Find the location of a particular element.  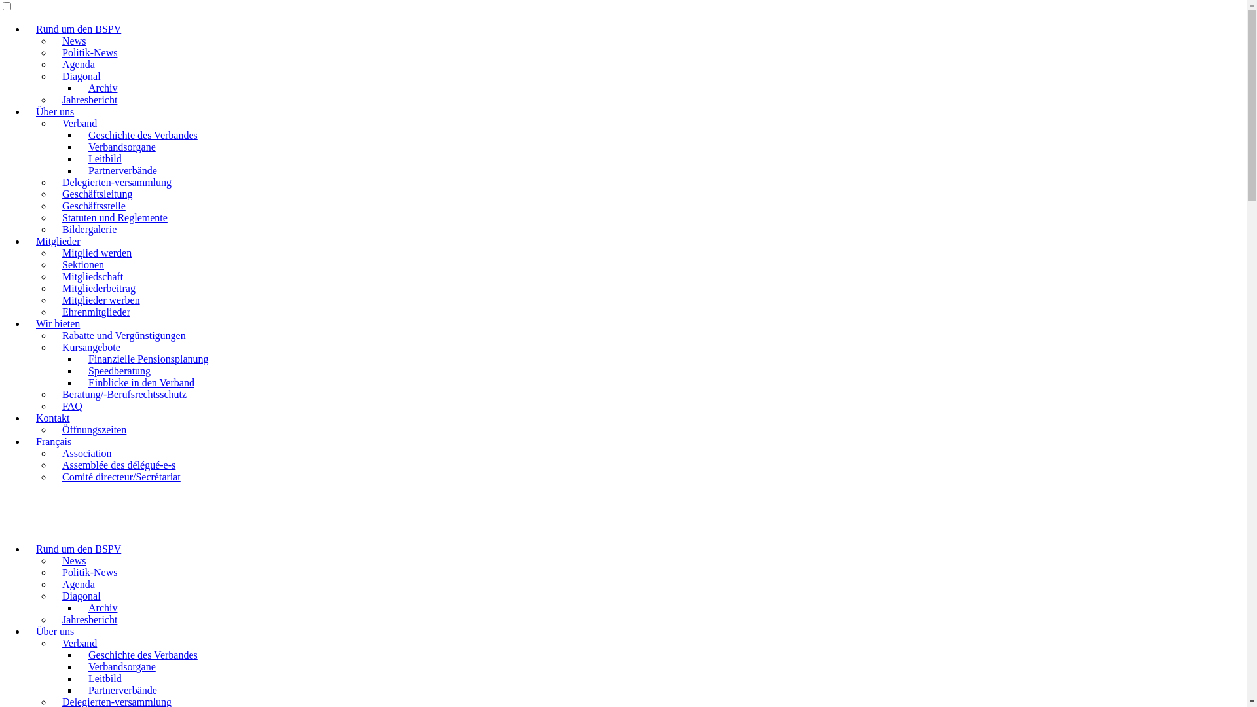

Delegierten-versammlung is located at coordinates (117, 182).